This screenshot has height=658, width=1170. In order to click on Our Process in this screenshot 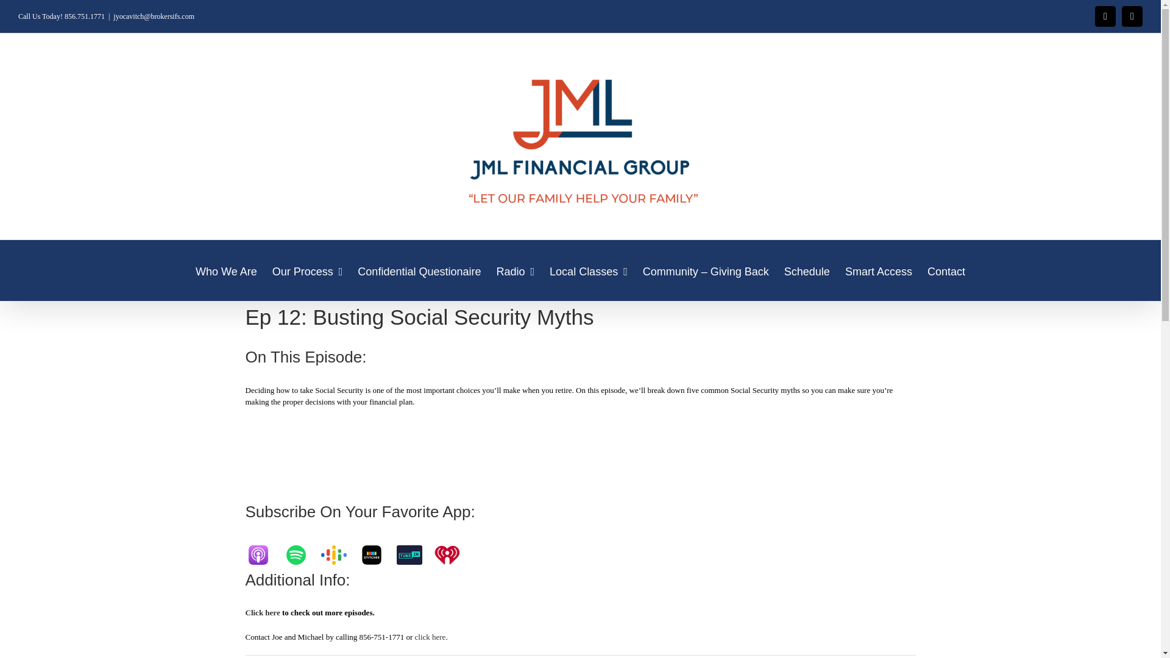, I will do `click(307, 271)`.